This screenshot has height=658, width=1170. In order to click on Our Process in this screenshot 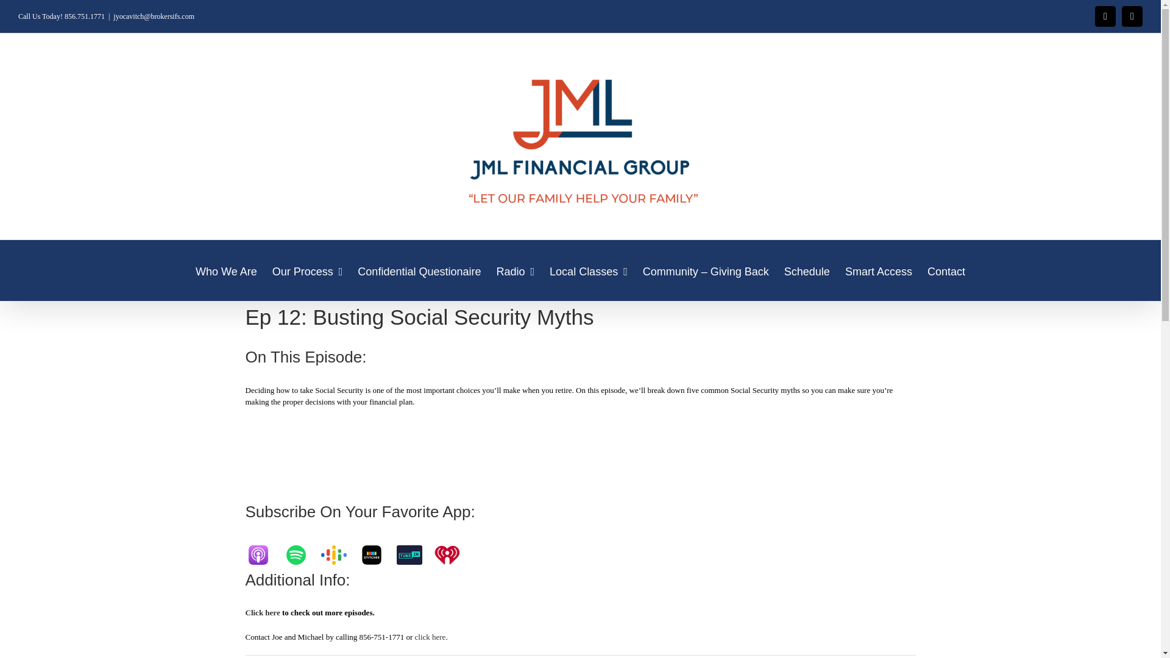, I will do `click(307, 271)`.